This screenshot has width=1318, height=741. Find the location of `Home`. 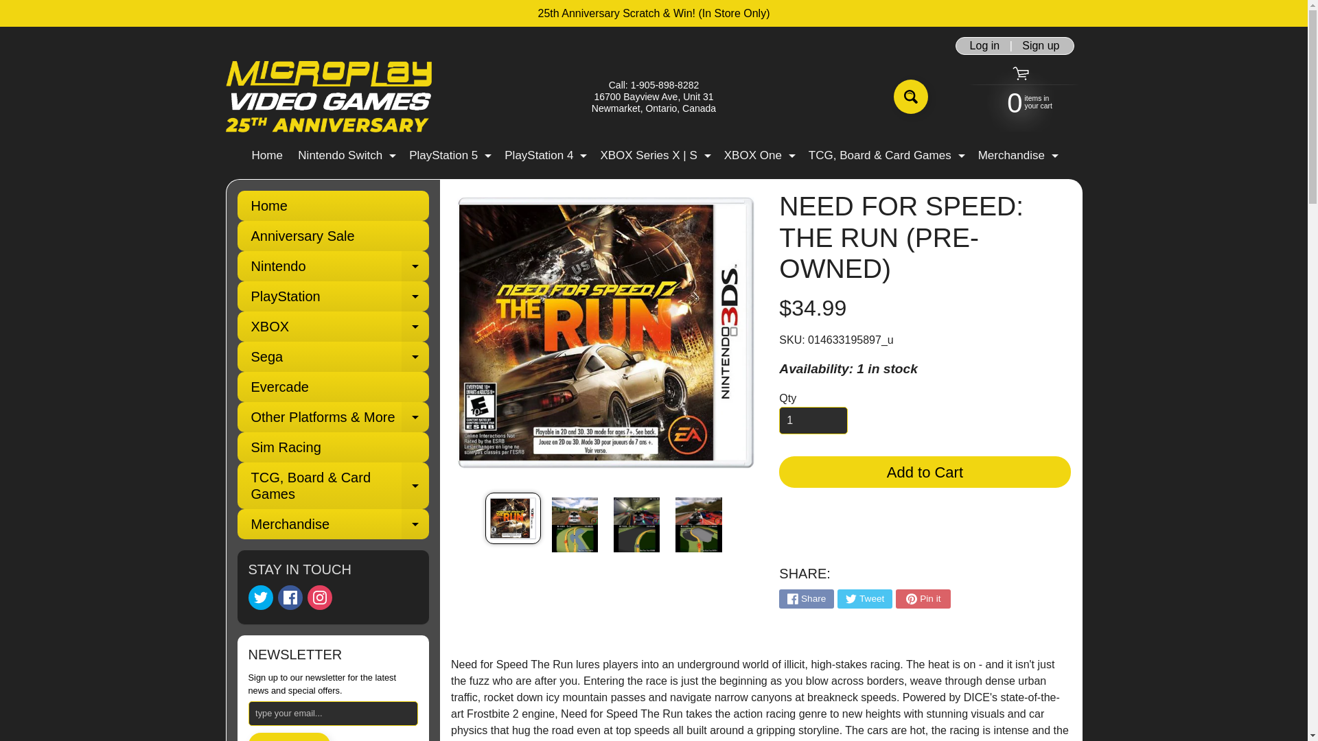

Home is located at coordinates (21, 7).